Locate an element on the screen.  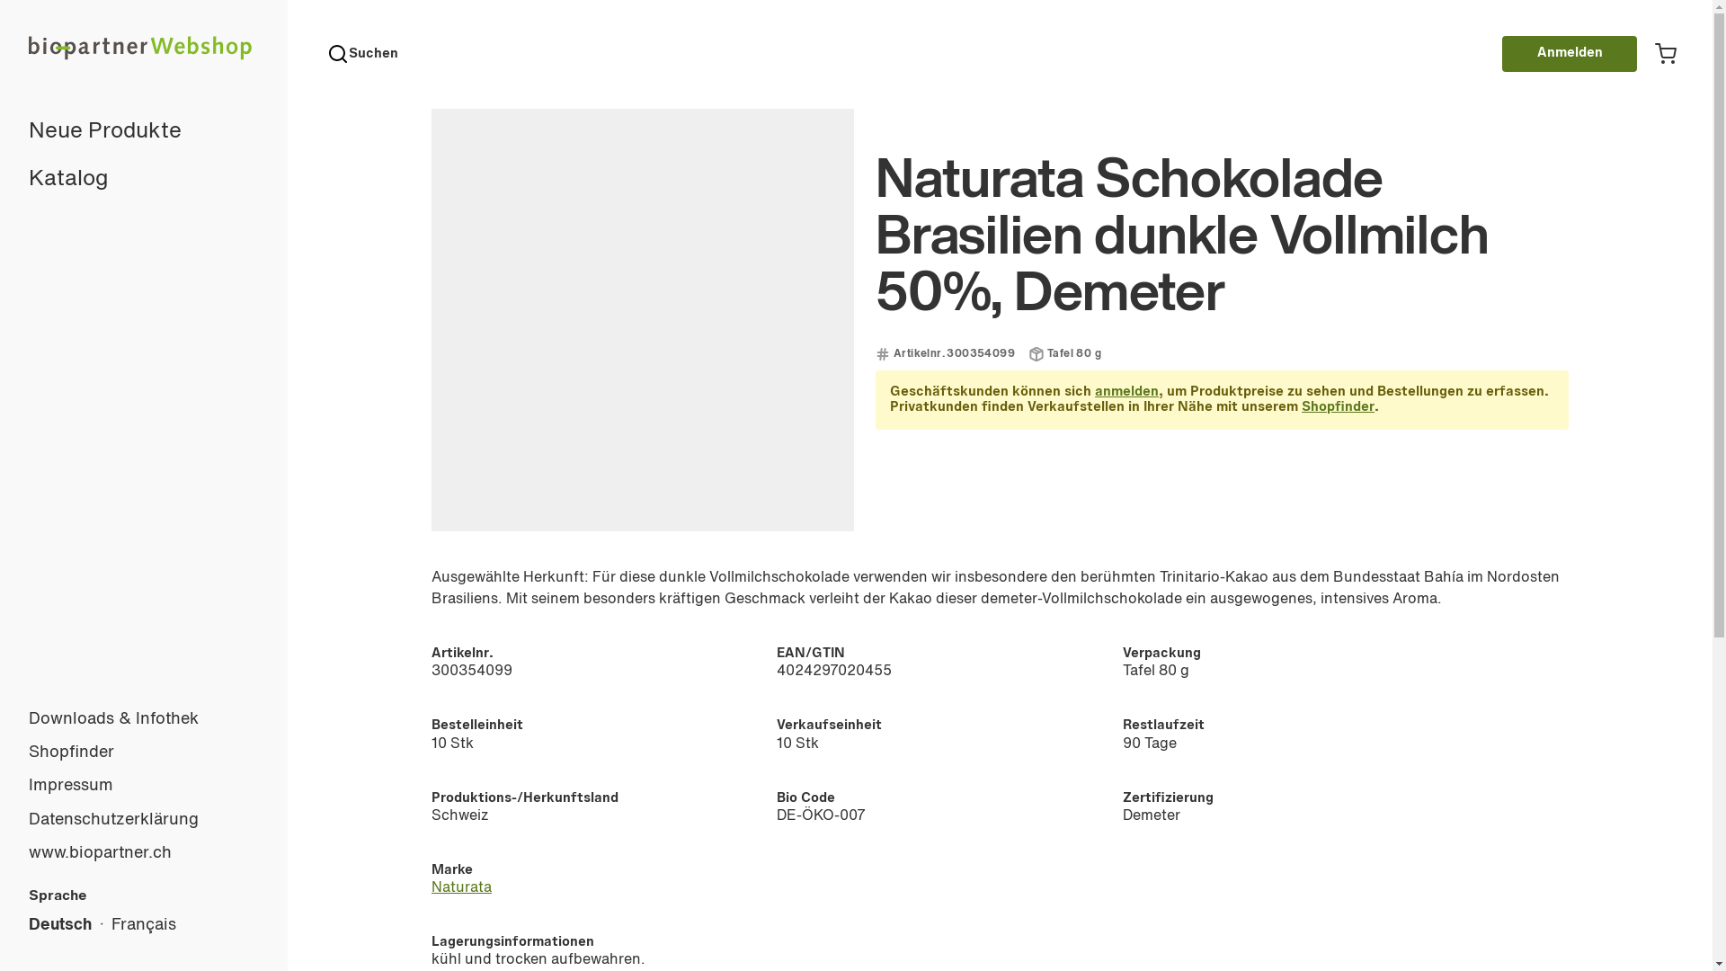
www.biopartner.ch is located at coordinates (144, 854).